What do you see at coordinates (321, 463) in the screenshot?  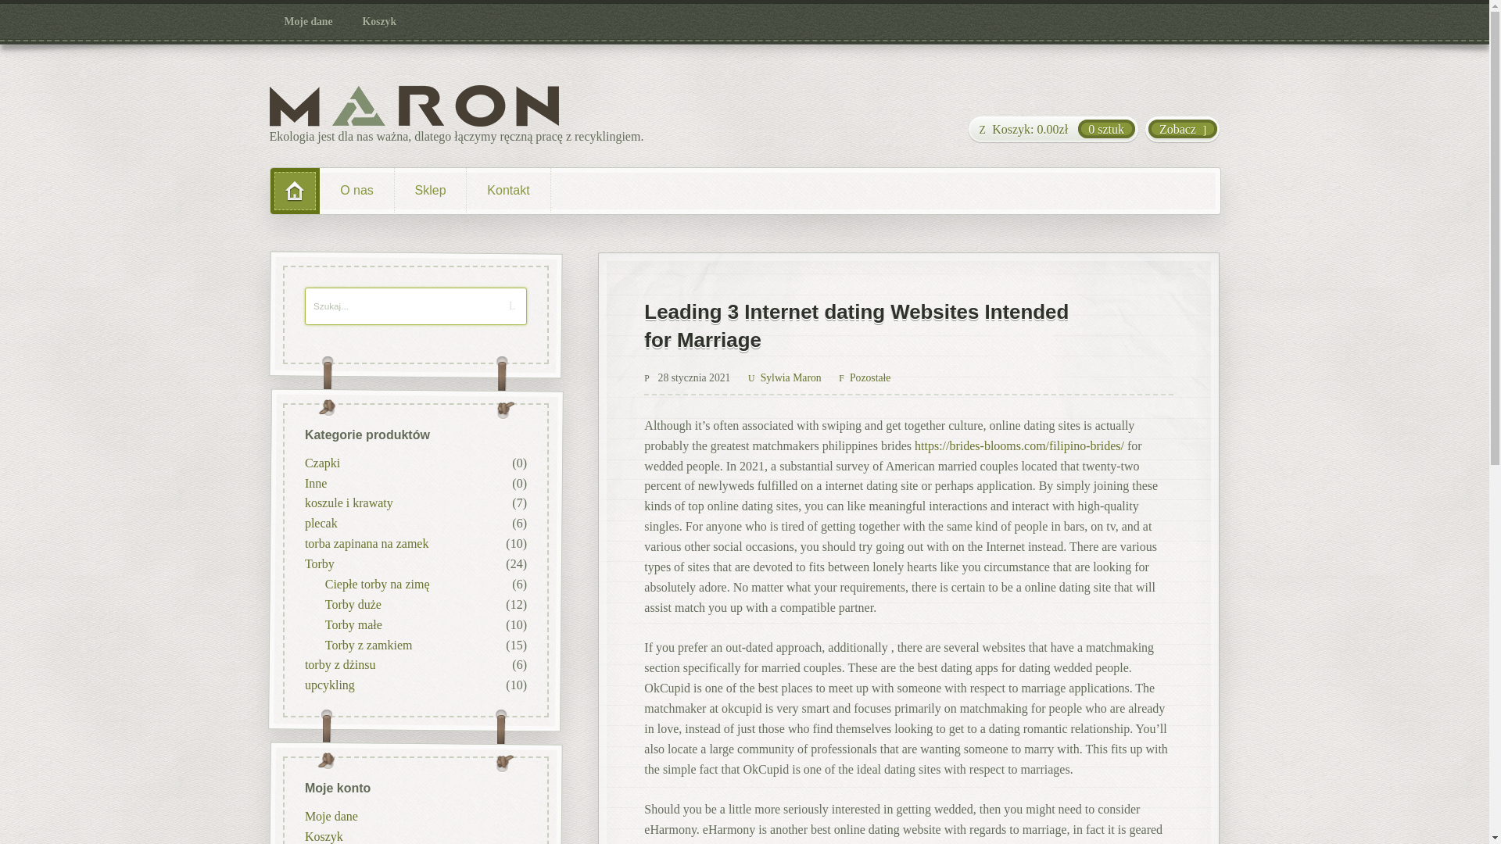 I see `Czapki` at bounding box center [321, 463].